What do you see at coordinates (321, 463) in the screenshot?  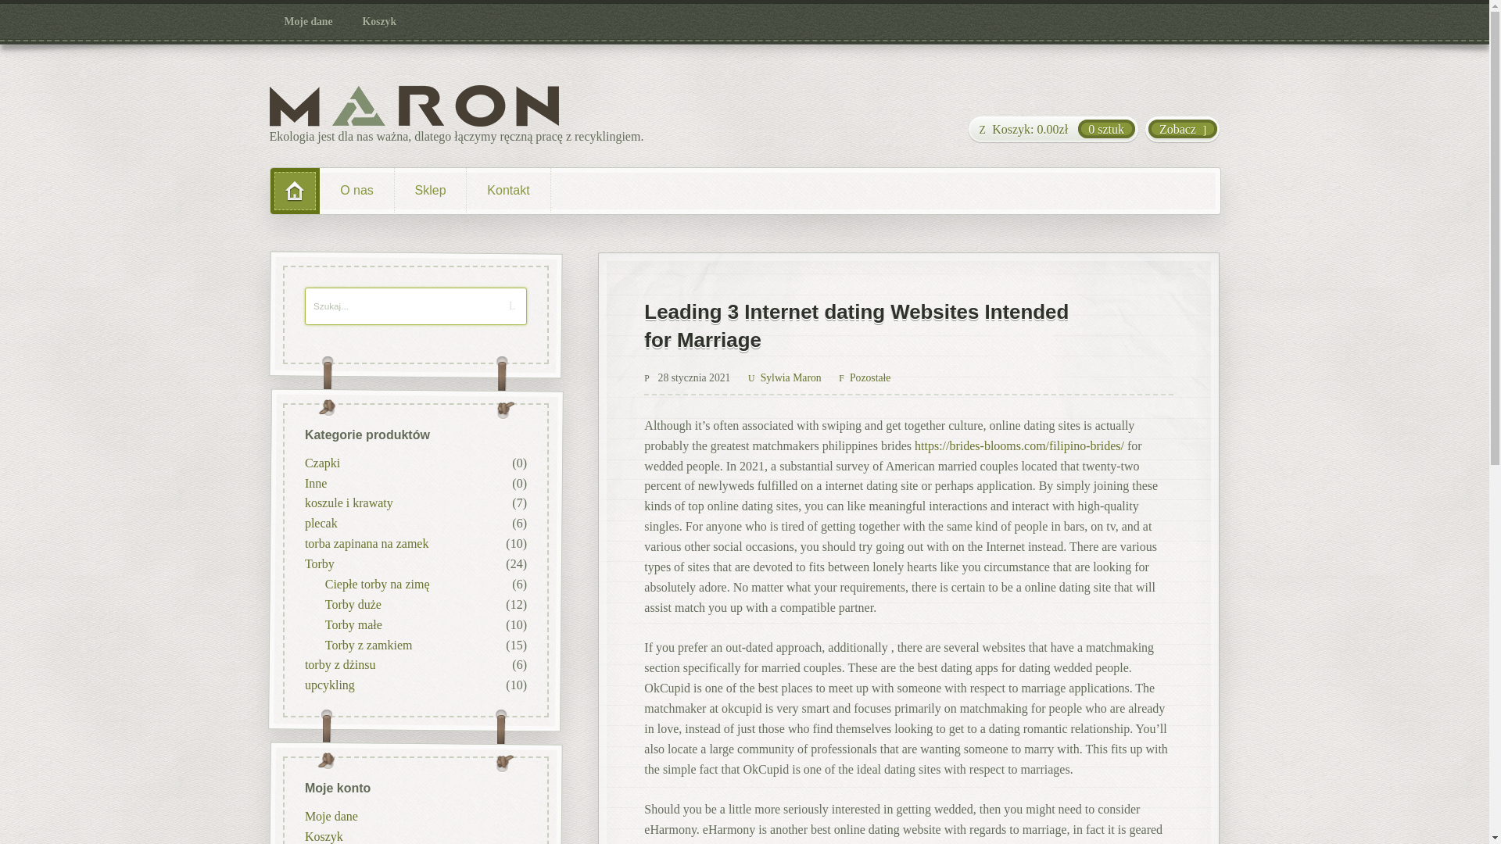 I see `Czapki` at bounding box center [321, 463].